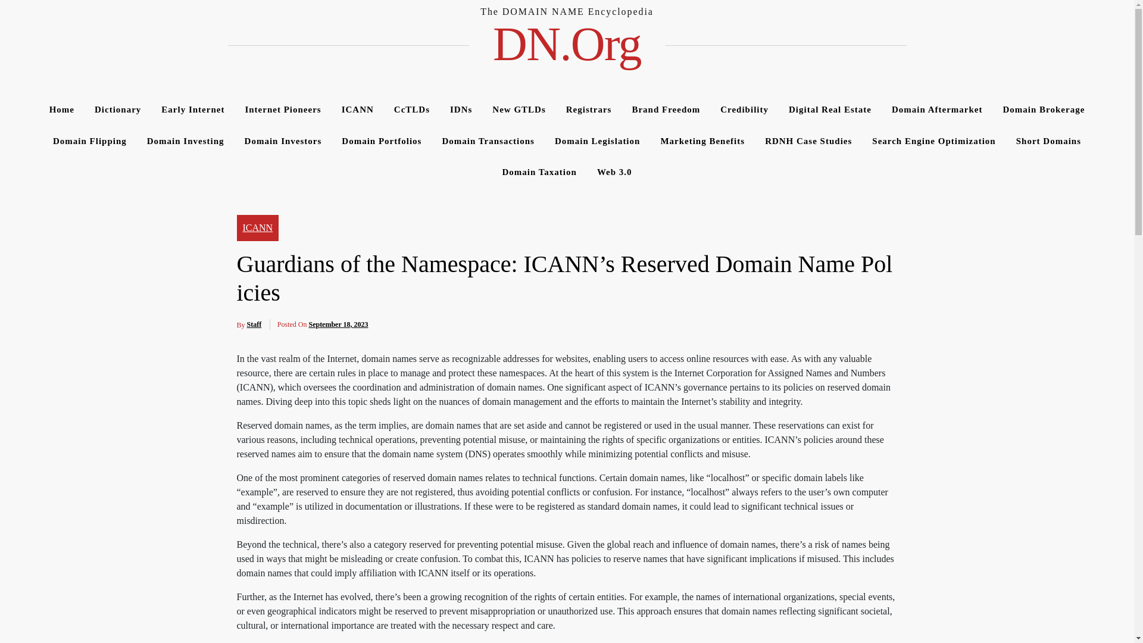  I want to click on Search Engine Optimization, so click(933, 141).